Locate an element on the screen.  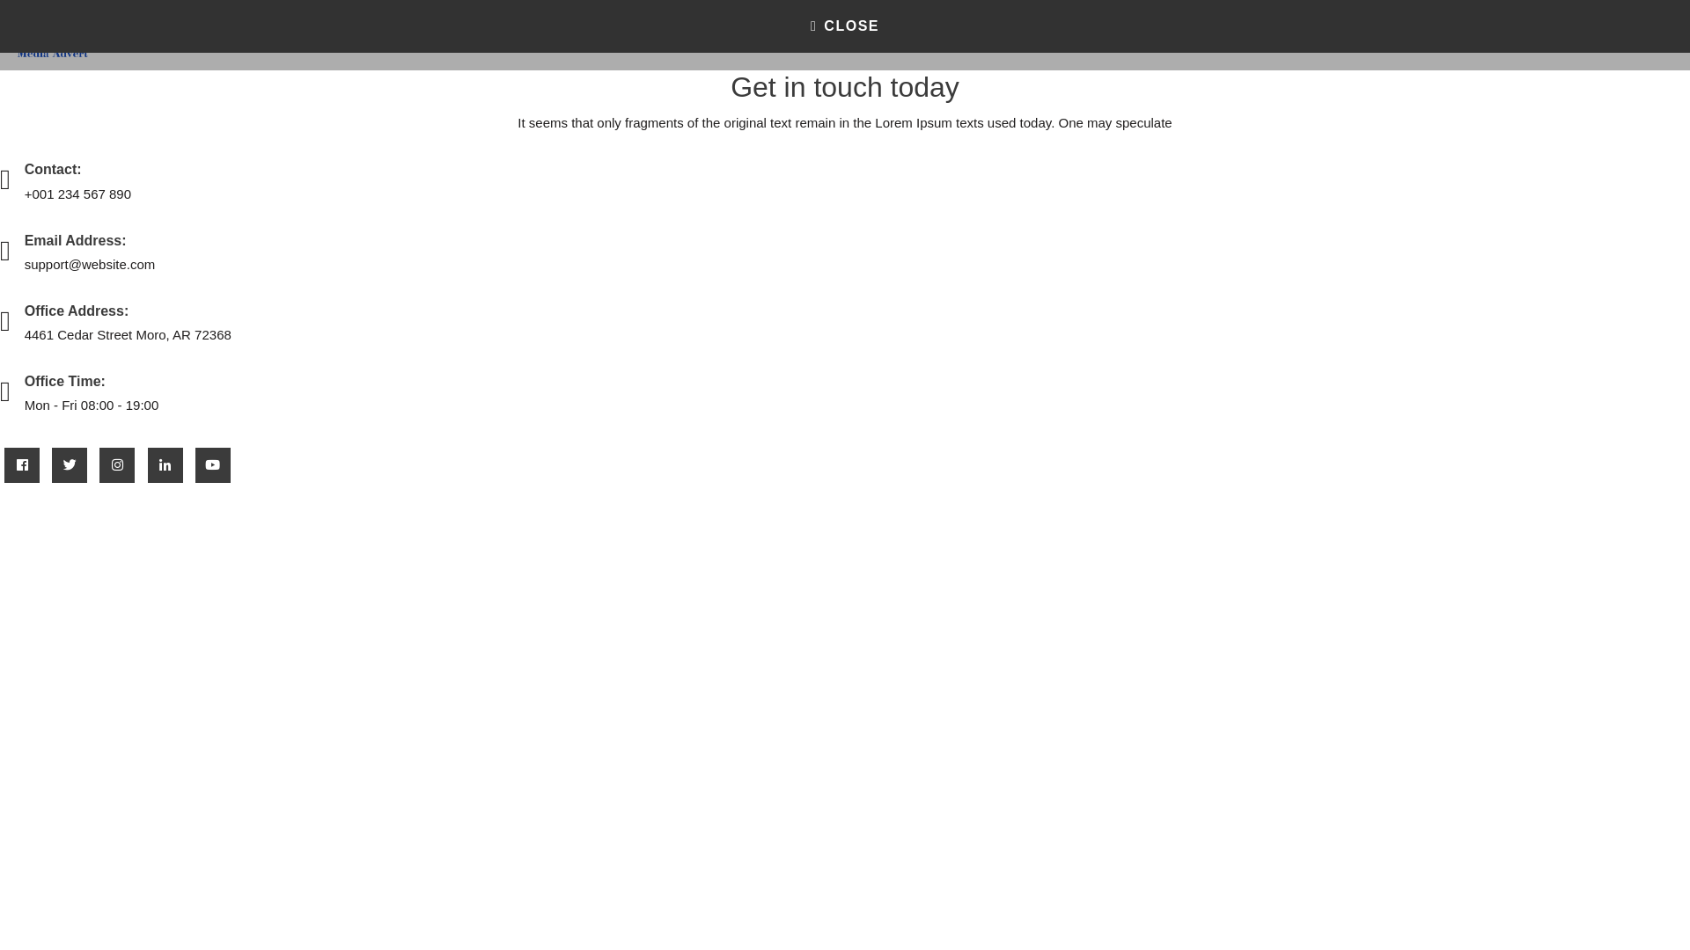
CONTACT US is located at coordinates (1563, 33).